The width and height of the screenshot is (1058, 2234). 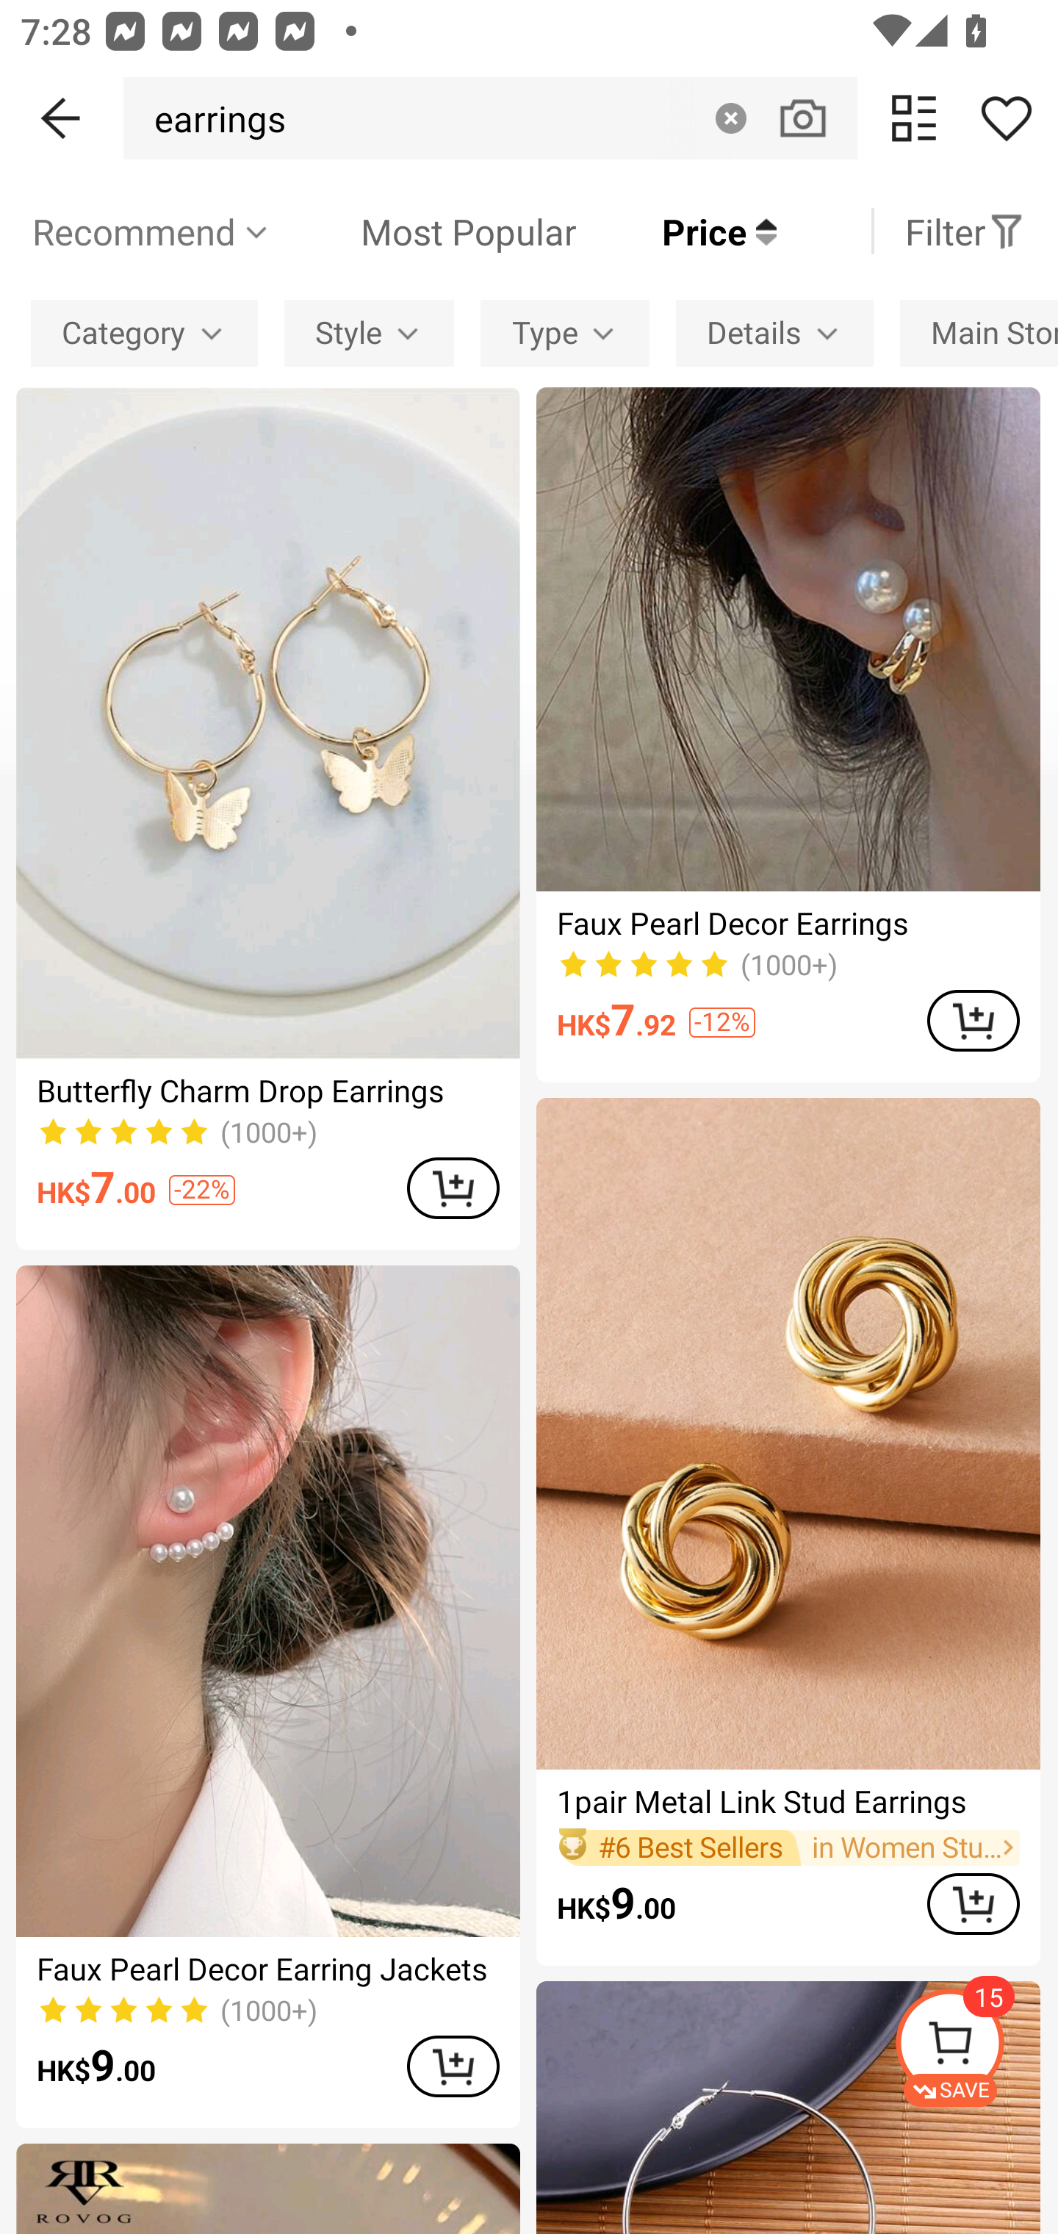 I want to click on Category, so click(x=144, y=332).